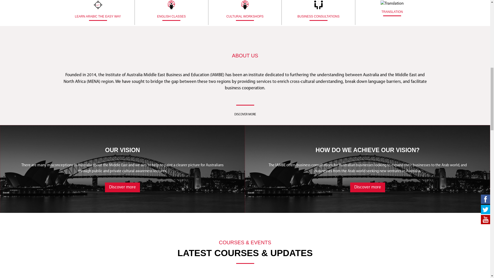  What do you see at coordinates (22, 56) in the screenshot?
I see `COURSES & EVENTS` at bounding box center [22, 56].